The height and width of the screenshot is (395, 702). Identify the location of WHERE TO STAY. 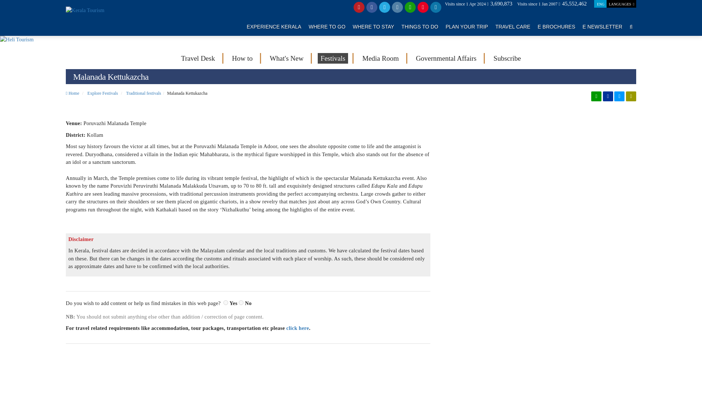
(373, 26).